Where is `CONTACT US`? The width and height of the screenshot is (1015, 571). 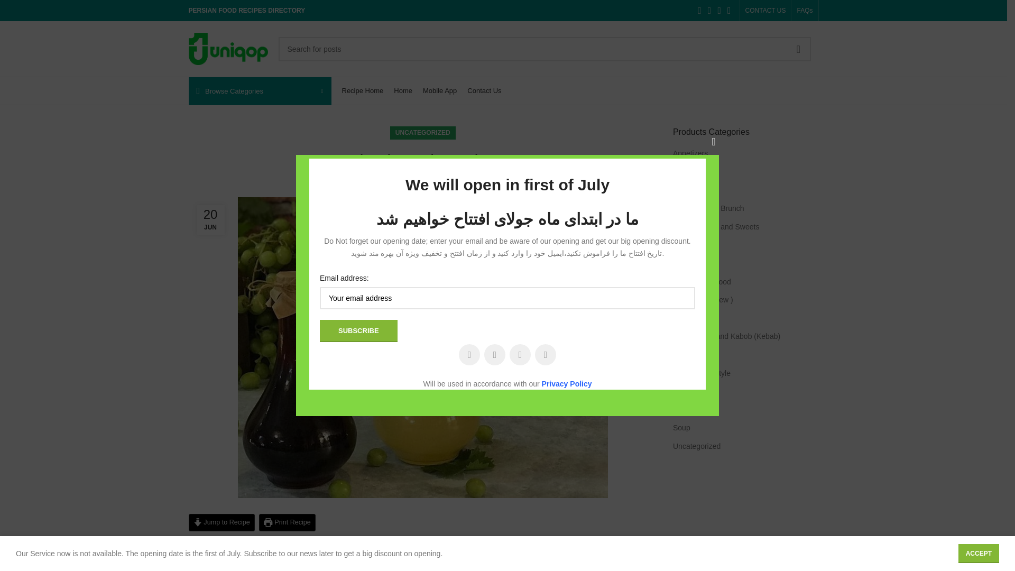
CONTACT US is located at coordinates (765, 11).